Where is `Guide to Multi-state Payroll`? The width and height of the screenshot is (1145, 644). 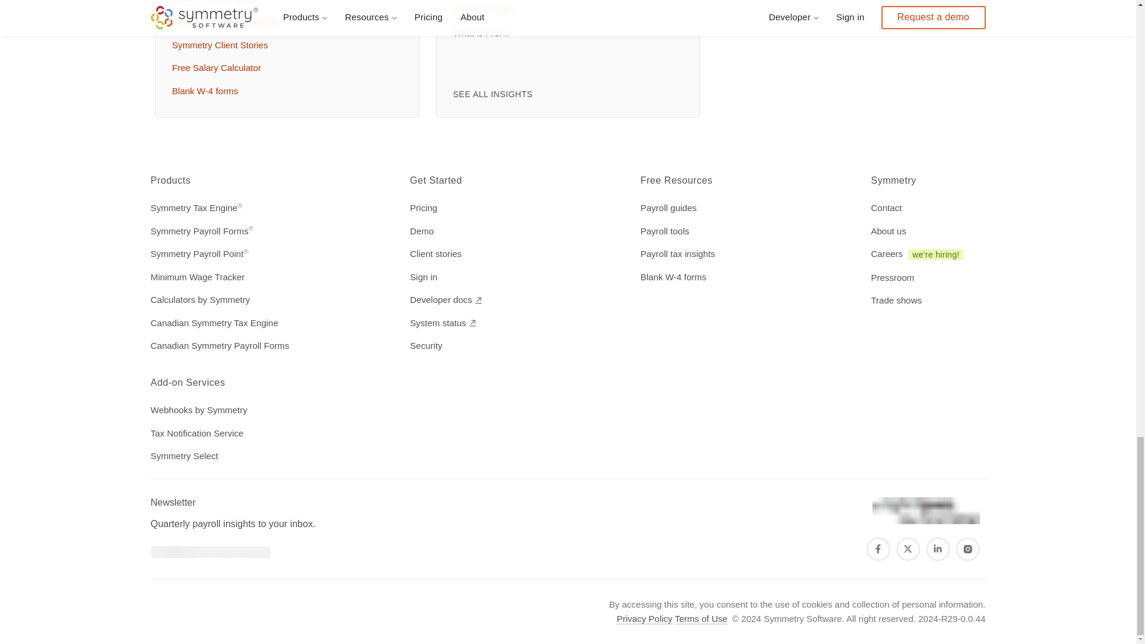 Guide to Multi-state Payroll is located at coordinates (284, 21).